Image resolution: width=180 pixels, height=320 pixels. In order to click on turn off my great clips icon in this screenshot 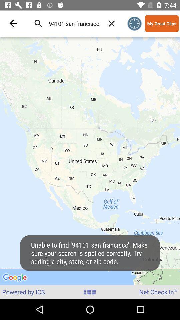, I will do `click(162, 23)`.